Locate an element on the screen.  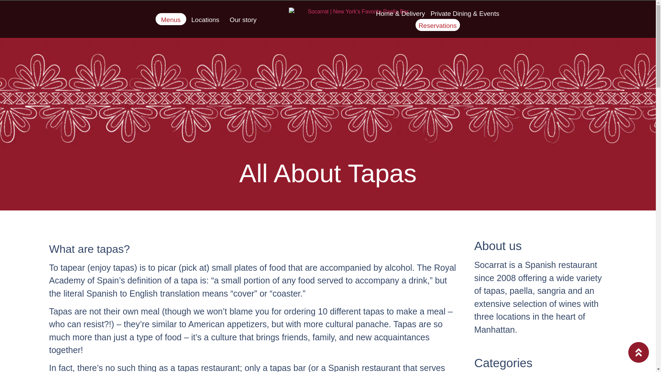
Menus is located at coordinates (171, 19).